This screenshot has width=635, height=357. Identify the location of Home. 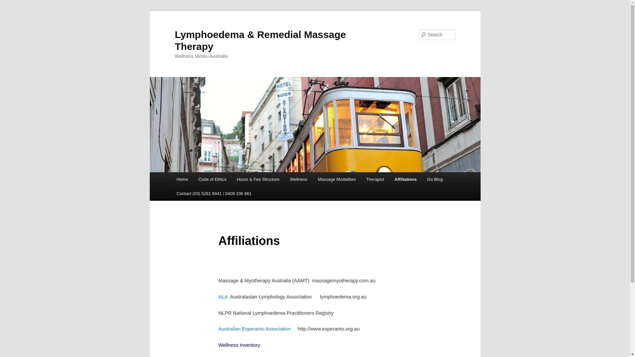
(182, 179).